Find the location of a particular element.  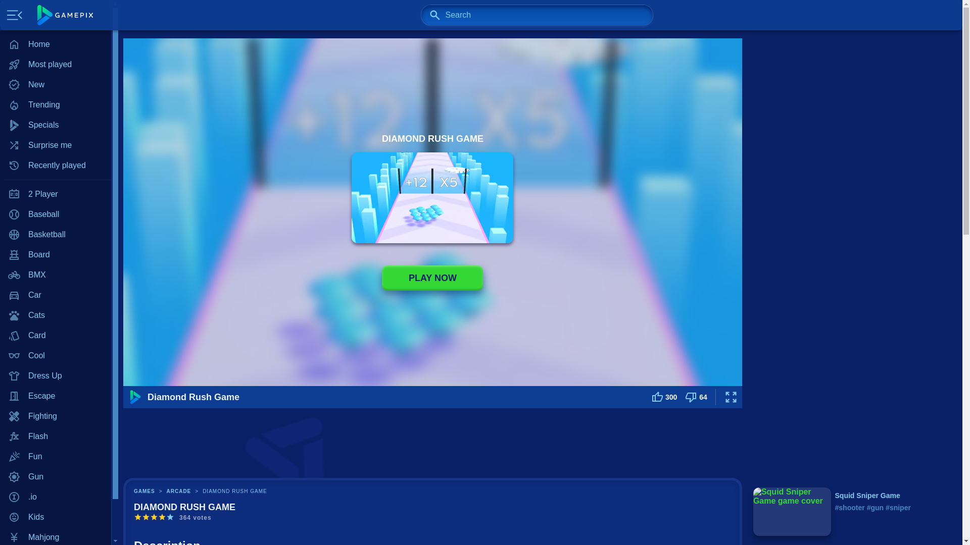

New is located at coordinates (56, 84).